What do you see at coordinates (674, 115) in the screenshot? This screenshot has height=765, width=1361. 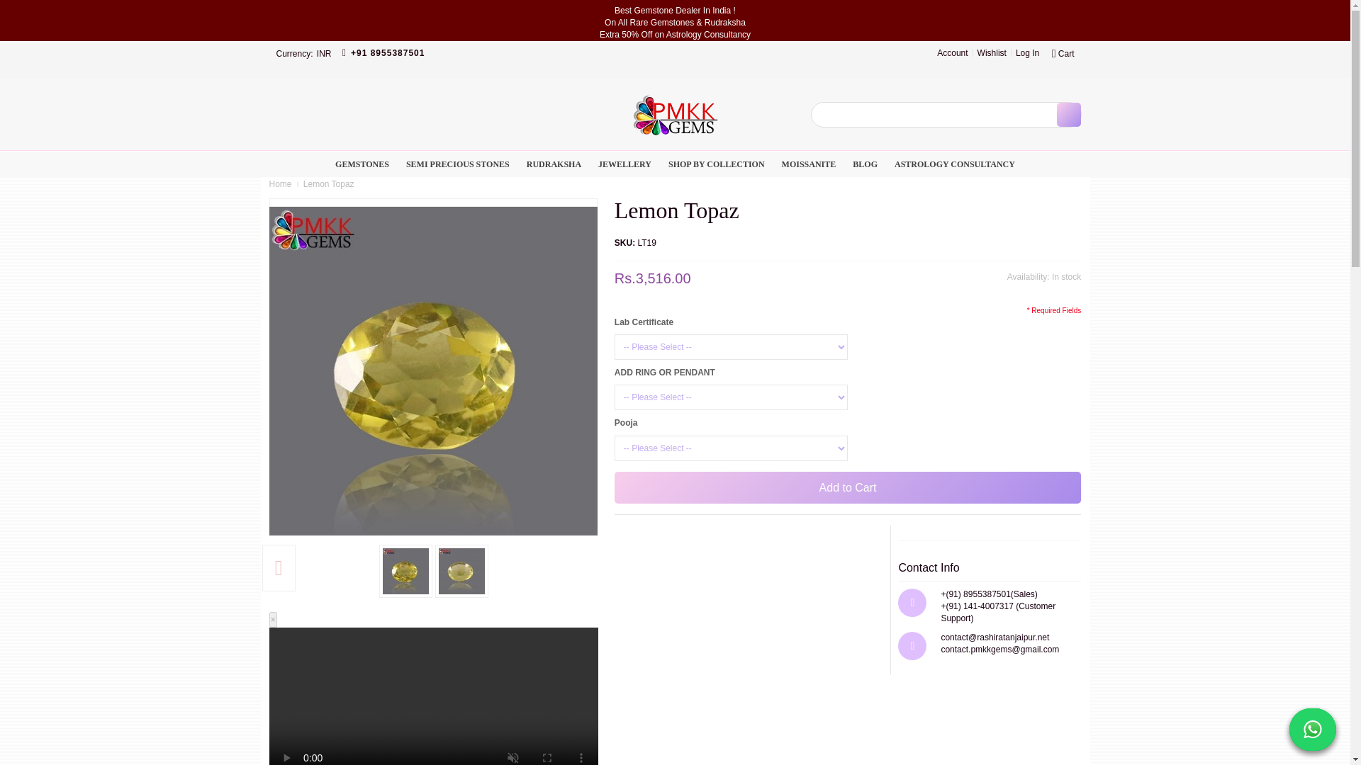 I see `Rashi Ratan Jaipur` at bounding box center [674, 115].